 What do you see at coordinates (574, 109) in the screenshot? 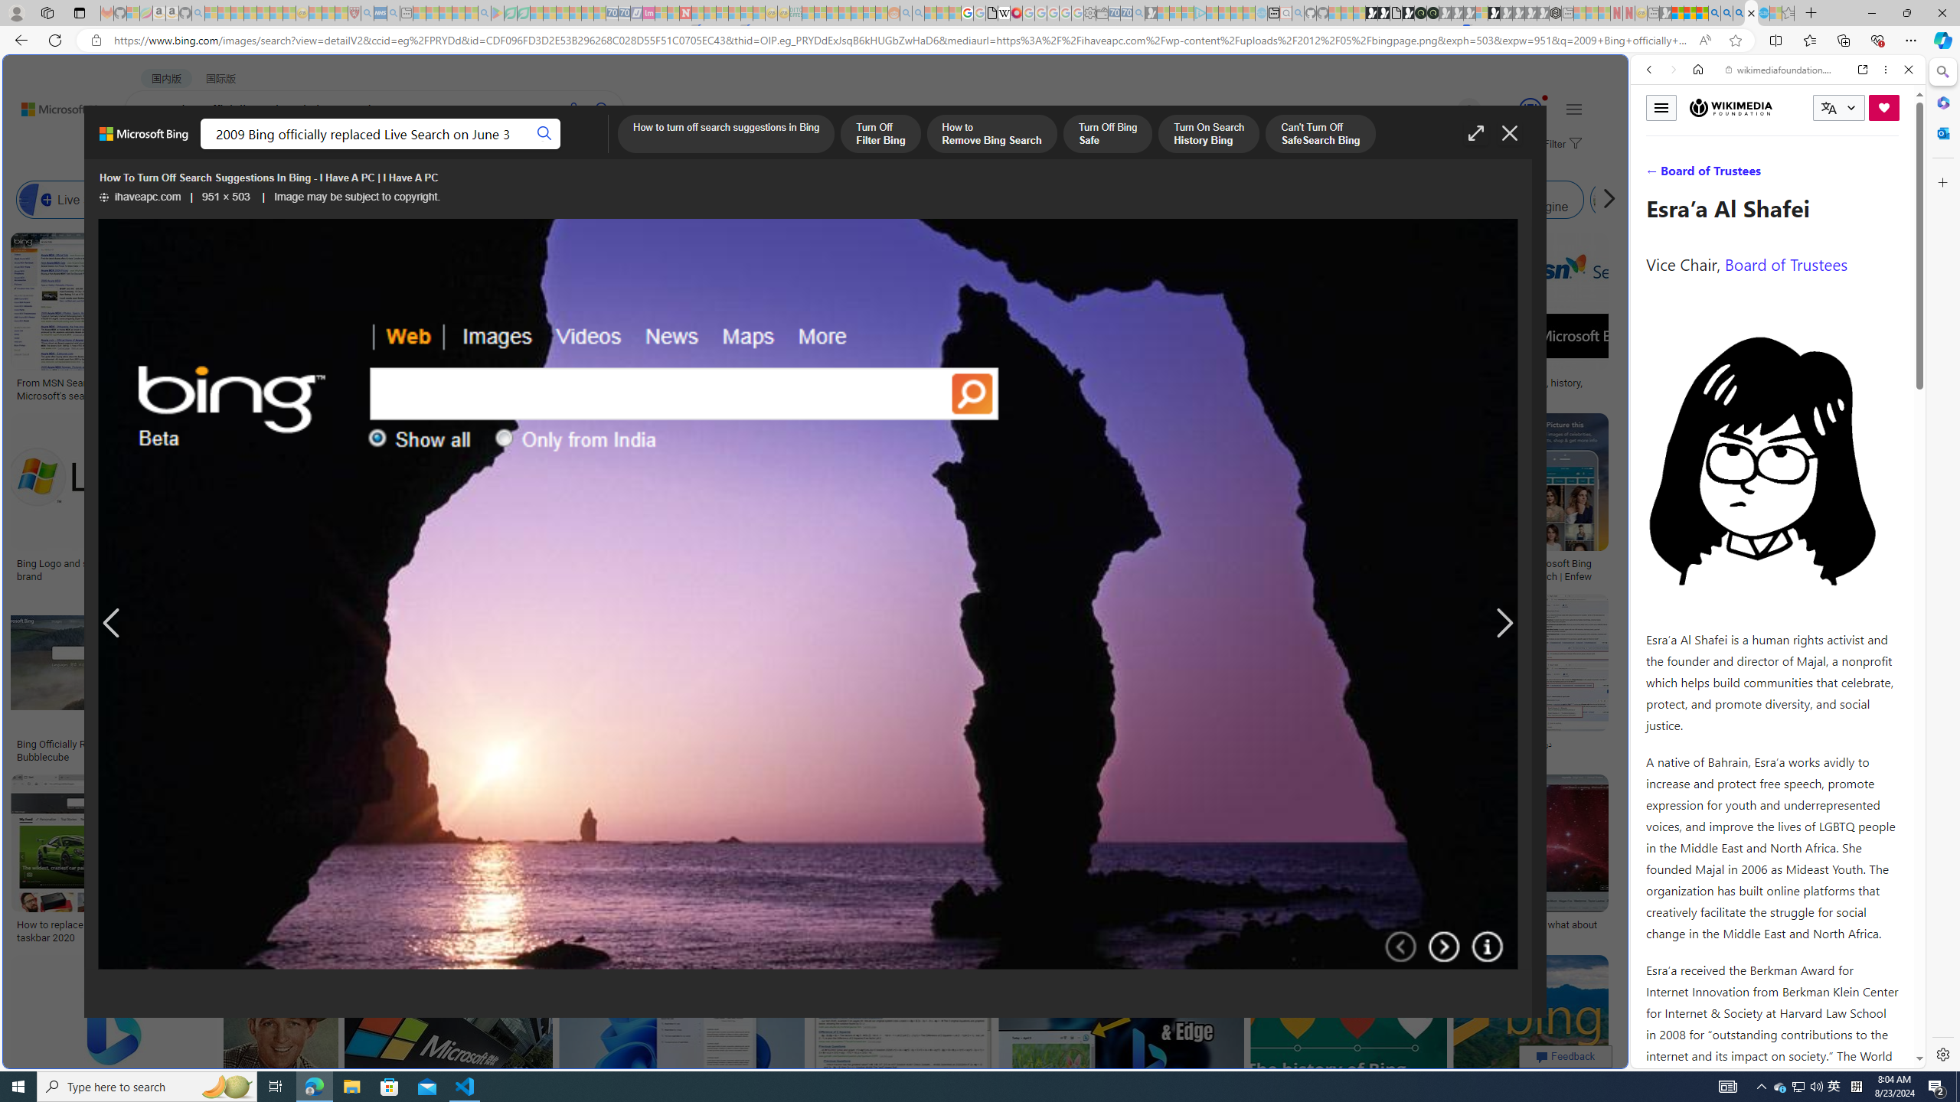
I see `Search using voice` at bounding box center [574, 109].